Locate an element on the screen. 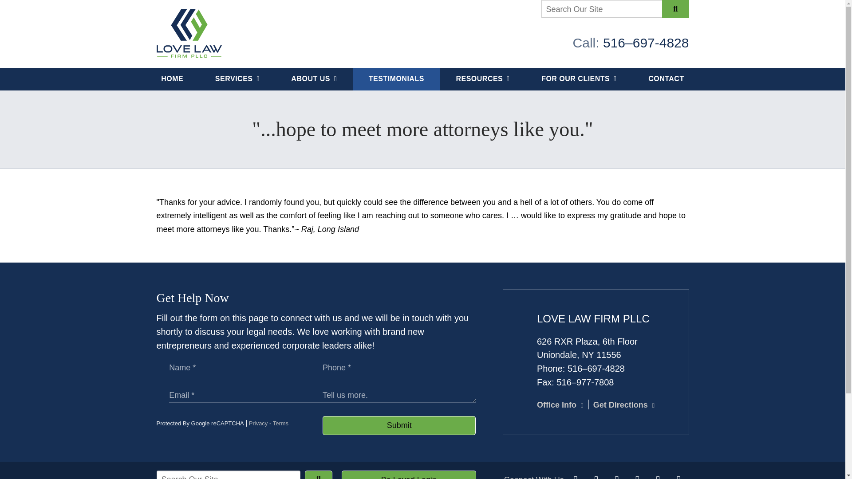  RESOURCES is located at coordinates (483, 79).